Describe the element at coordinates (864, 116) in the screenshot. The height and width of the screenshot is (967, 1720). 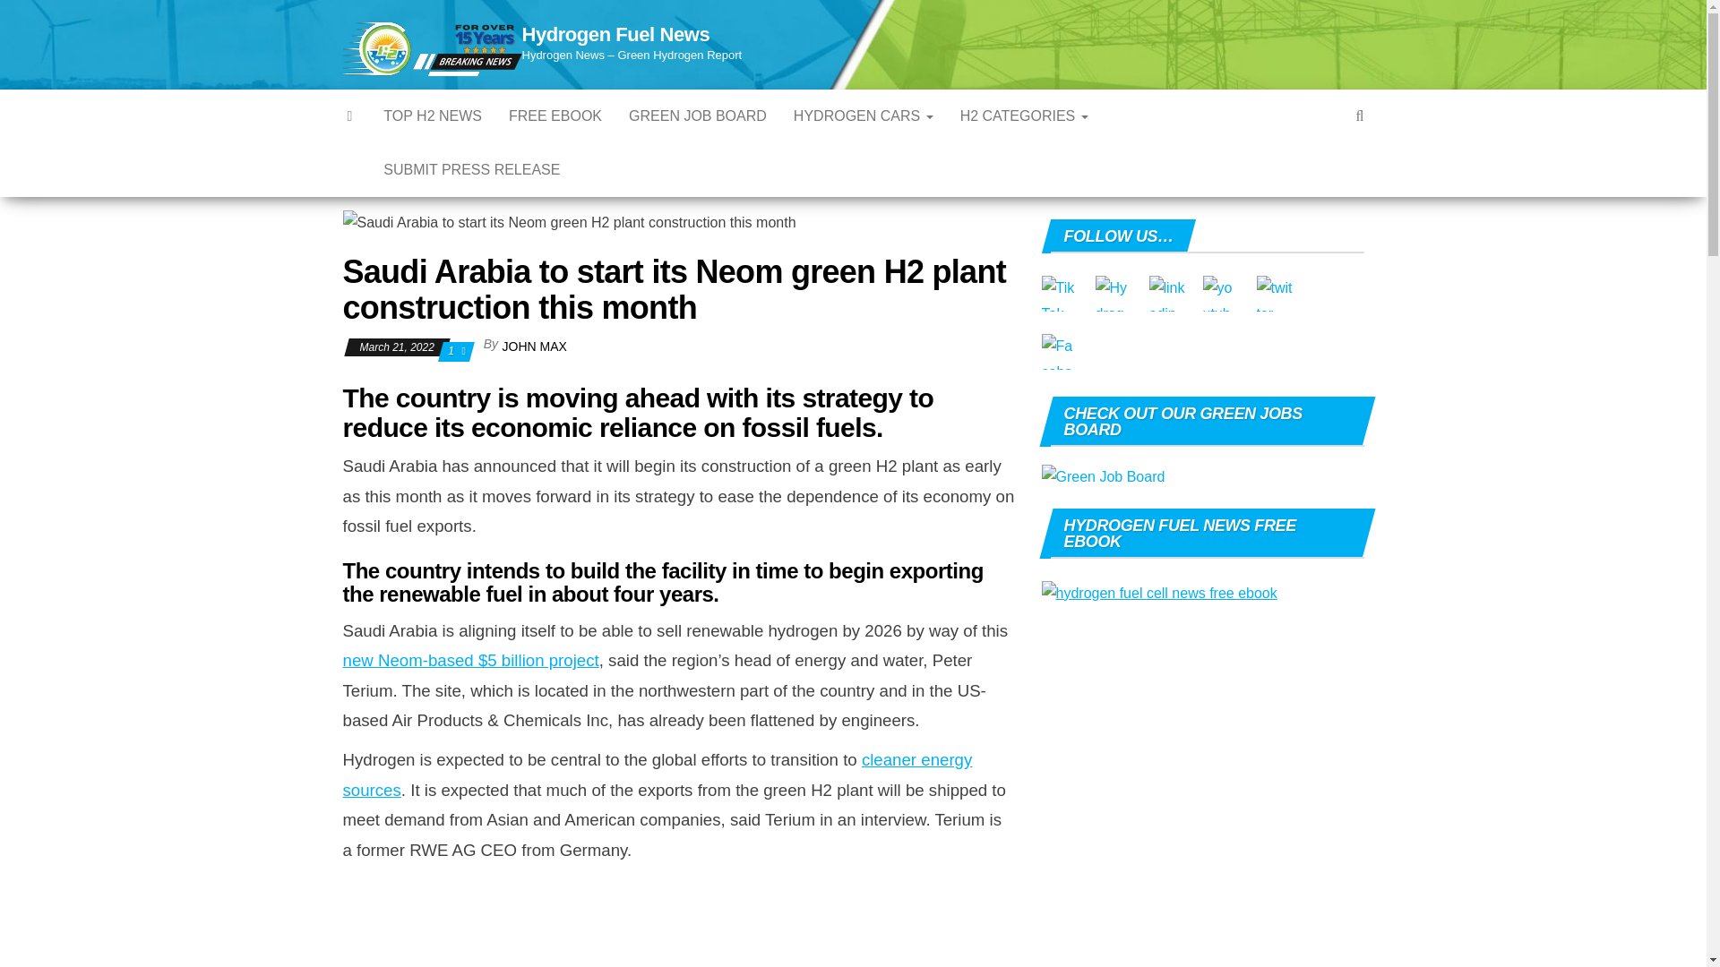
I see `HYDROGEN CARS` at that location.